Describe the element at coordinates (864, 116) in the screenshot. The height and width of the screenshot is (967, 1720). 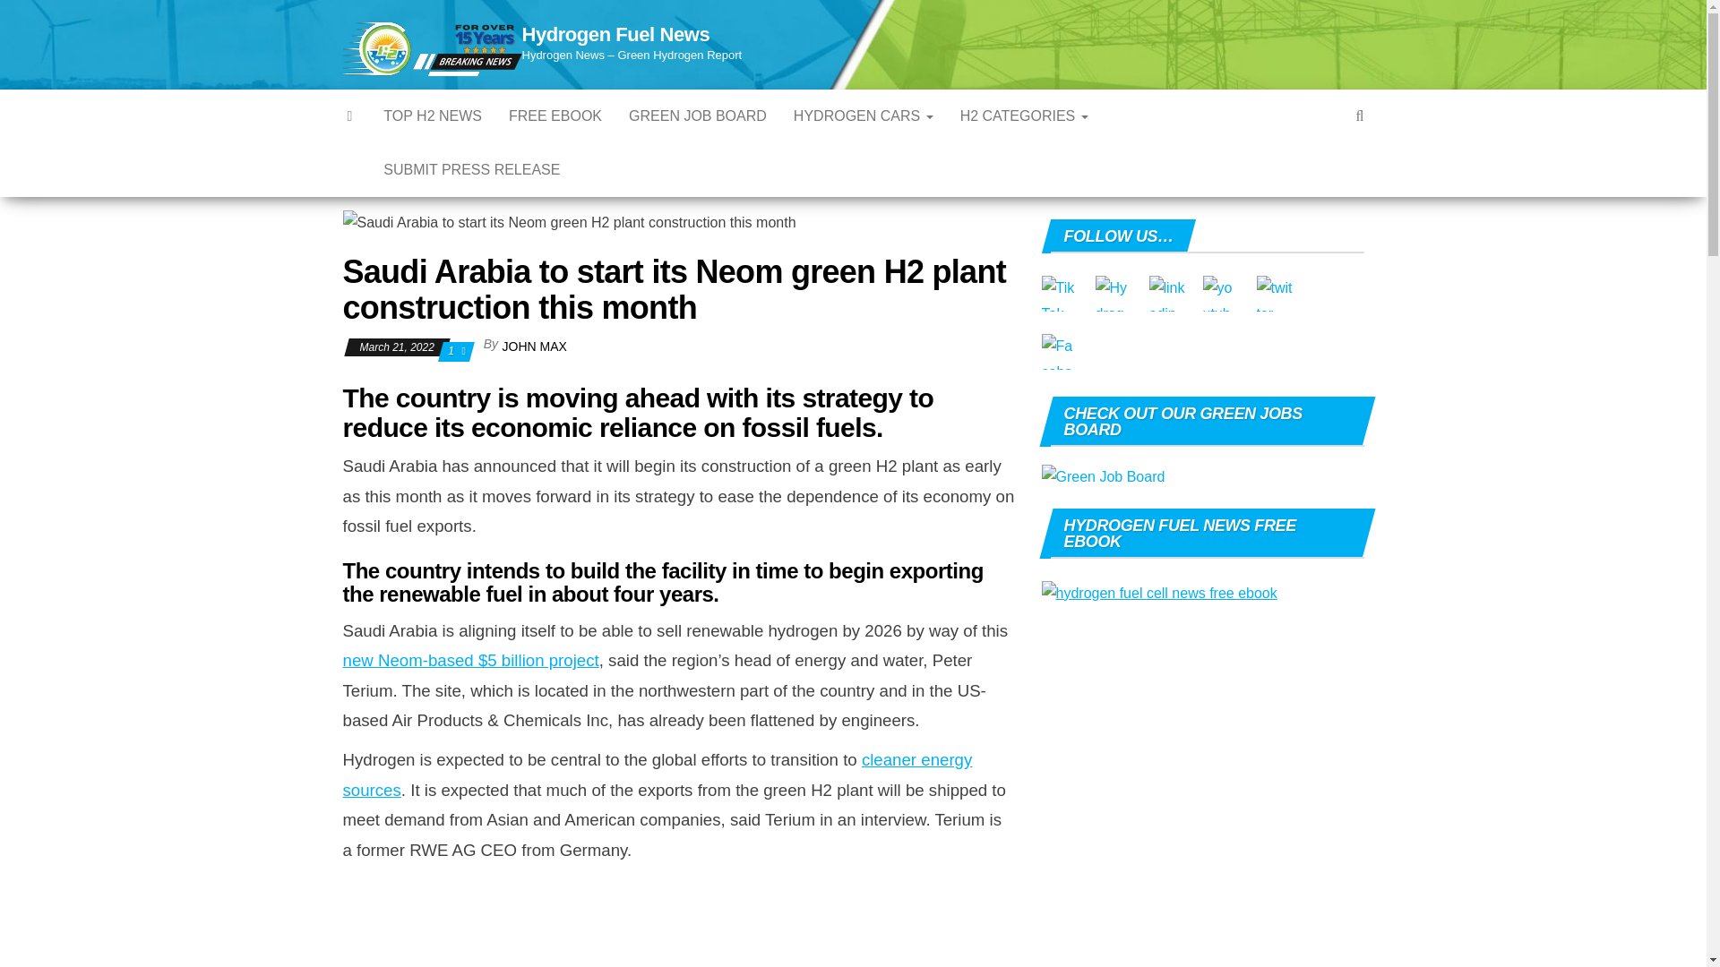
I see `HYDROGEN CARS` at that location.